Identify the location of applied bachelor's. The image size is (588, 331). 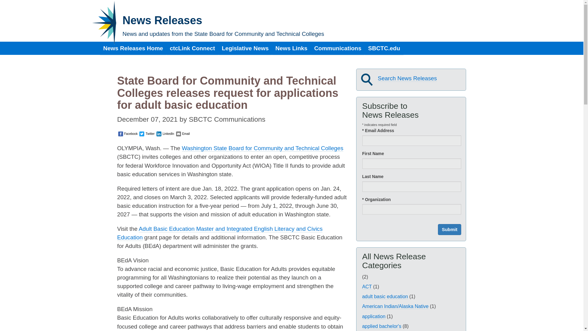
(382, 326).